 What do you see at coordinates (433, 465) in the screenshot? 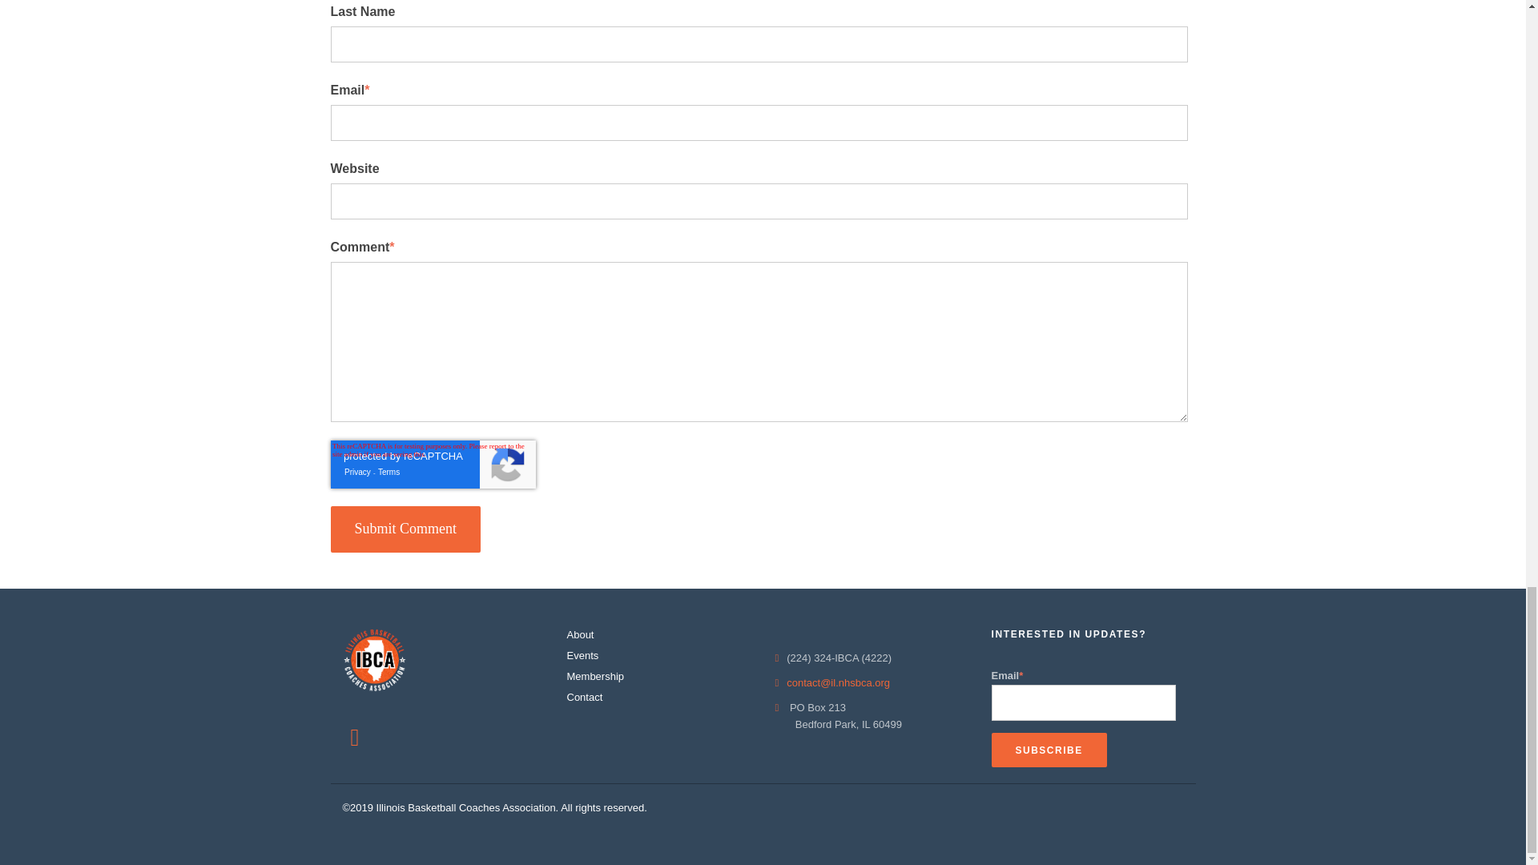
I see `reCAPTCHA` at bounding box center [433, 465].